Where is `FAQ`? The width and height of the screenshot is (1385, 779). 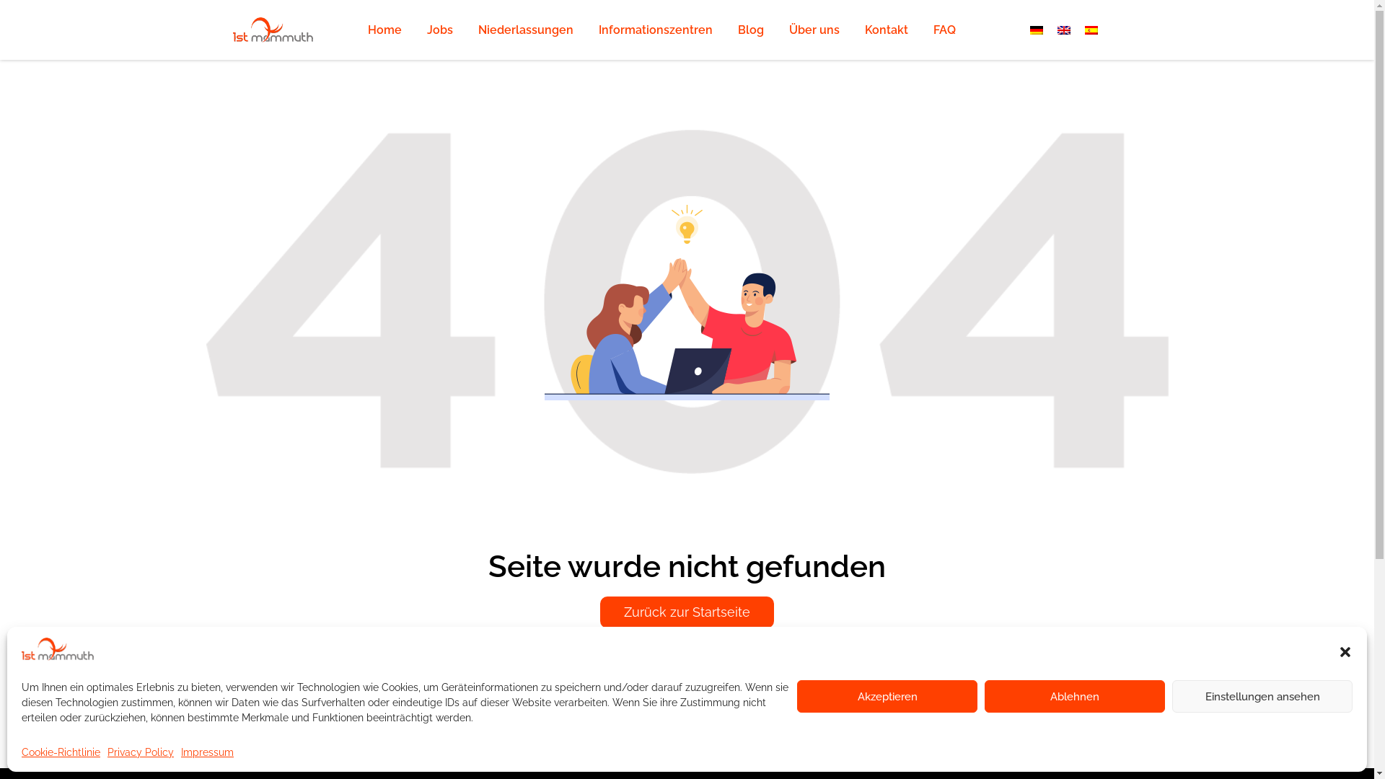 FAQ is located at coordinates (945, 30).